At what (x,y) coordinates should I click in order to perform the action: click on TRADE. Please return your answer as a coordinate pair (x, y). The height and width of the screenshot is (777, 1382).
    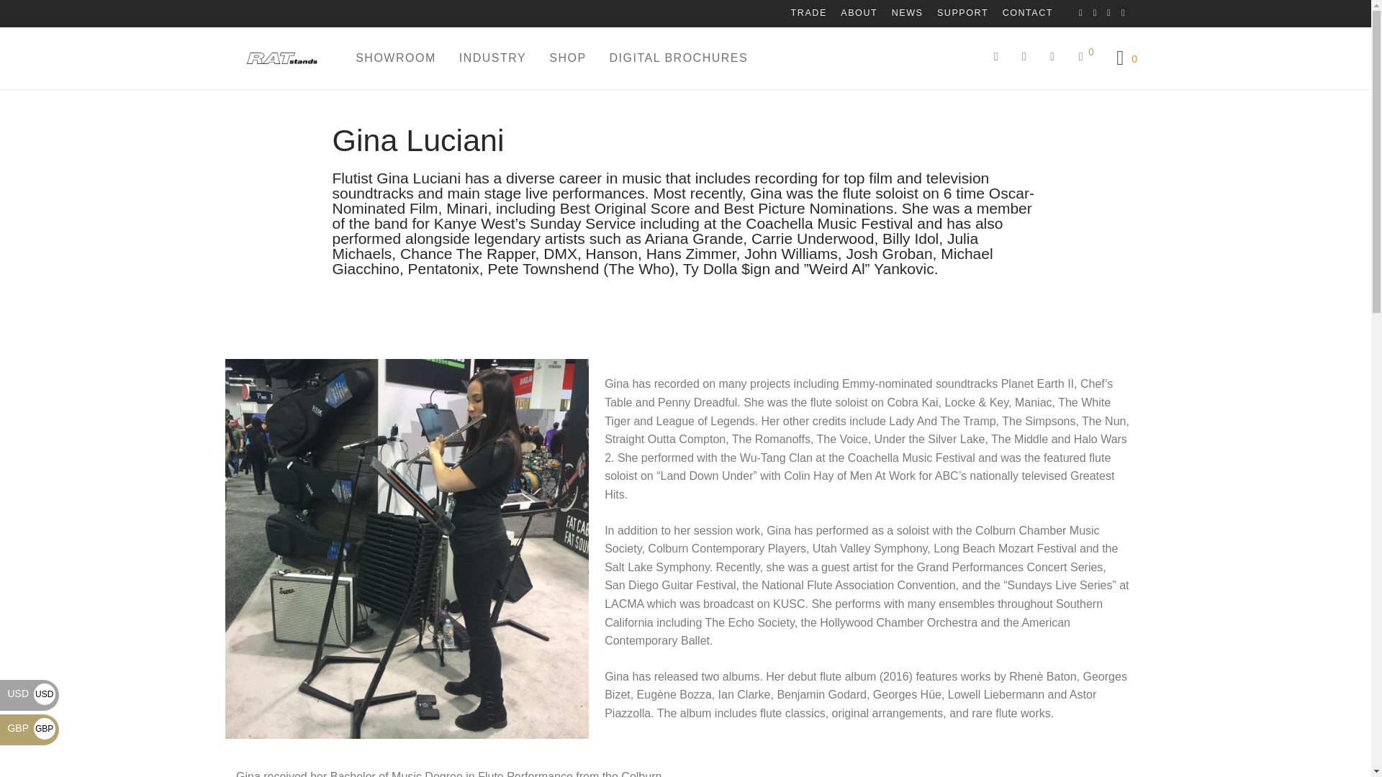
    Looking at the image, I should click on (809, 13).